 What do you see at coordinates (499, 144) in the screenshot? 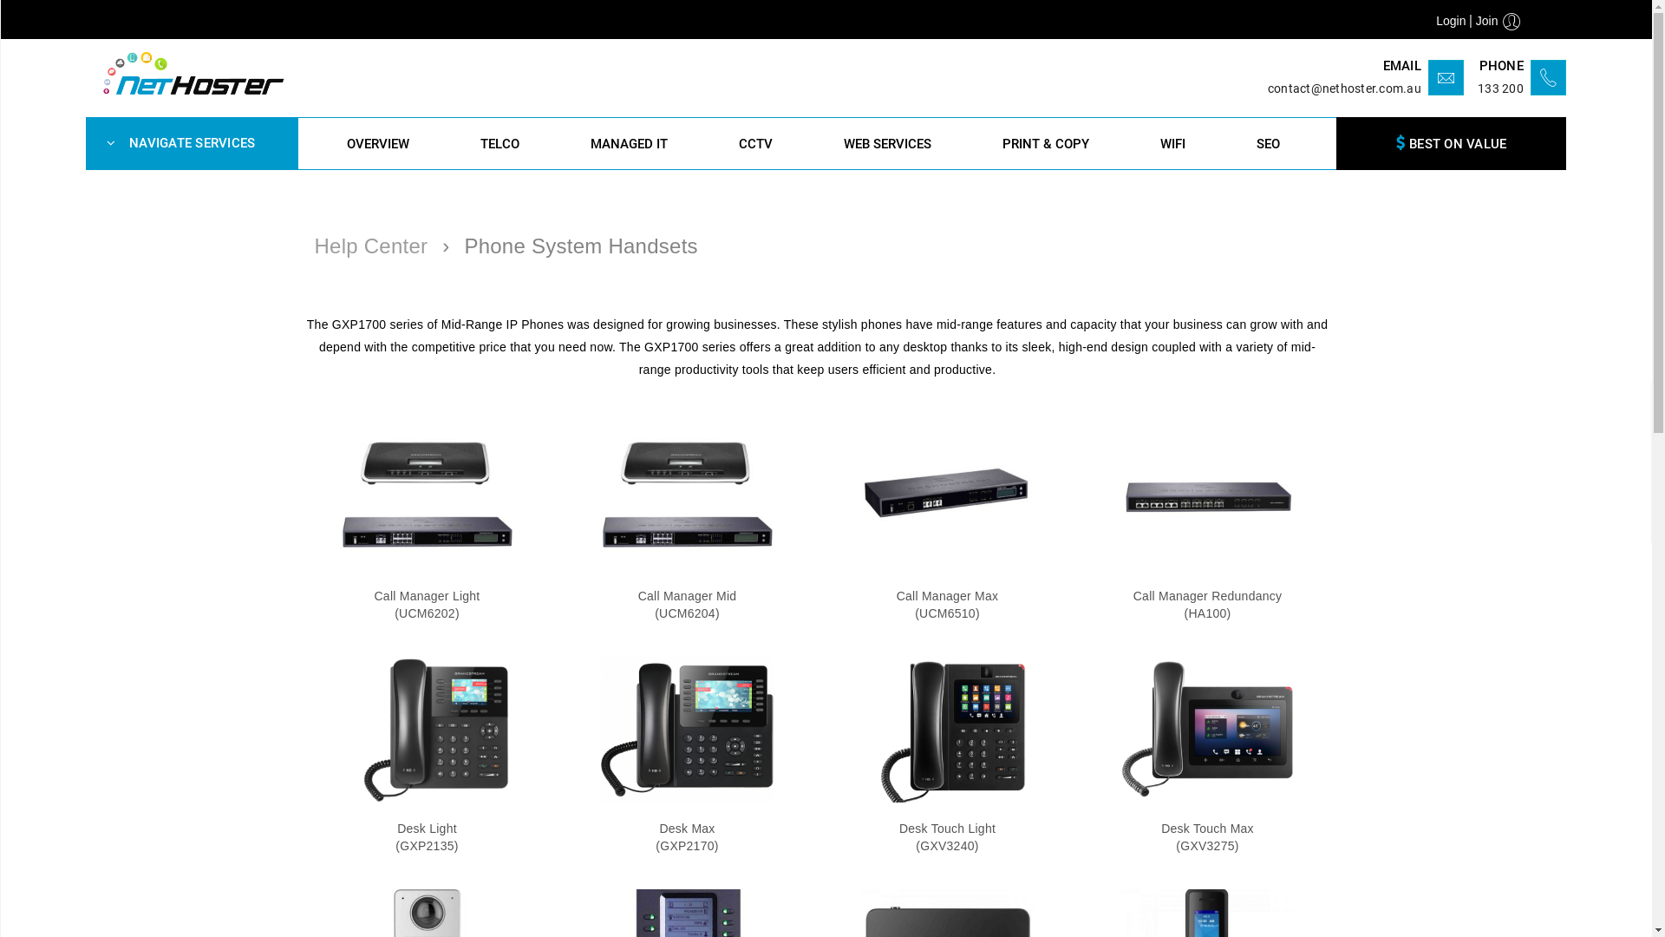
I see `TELCO` at bounding box center [499, 144].